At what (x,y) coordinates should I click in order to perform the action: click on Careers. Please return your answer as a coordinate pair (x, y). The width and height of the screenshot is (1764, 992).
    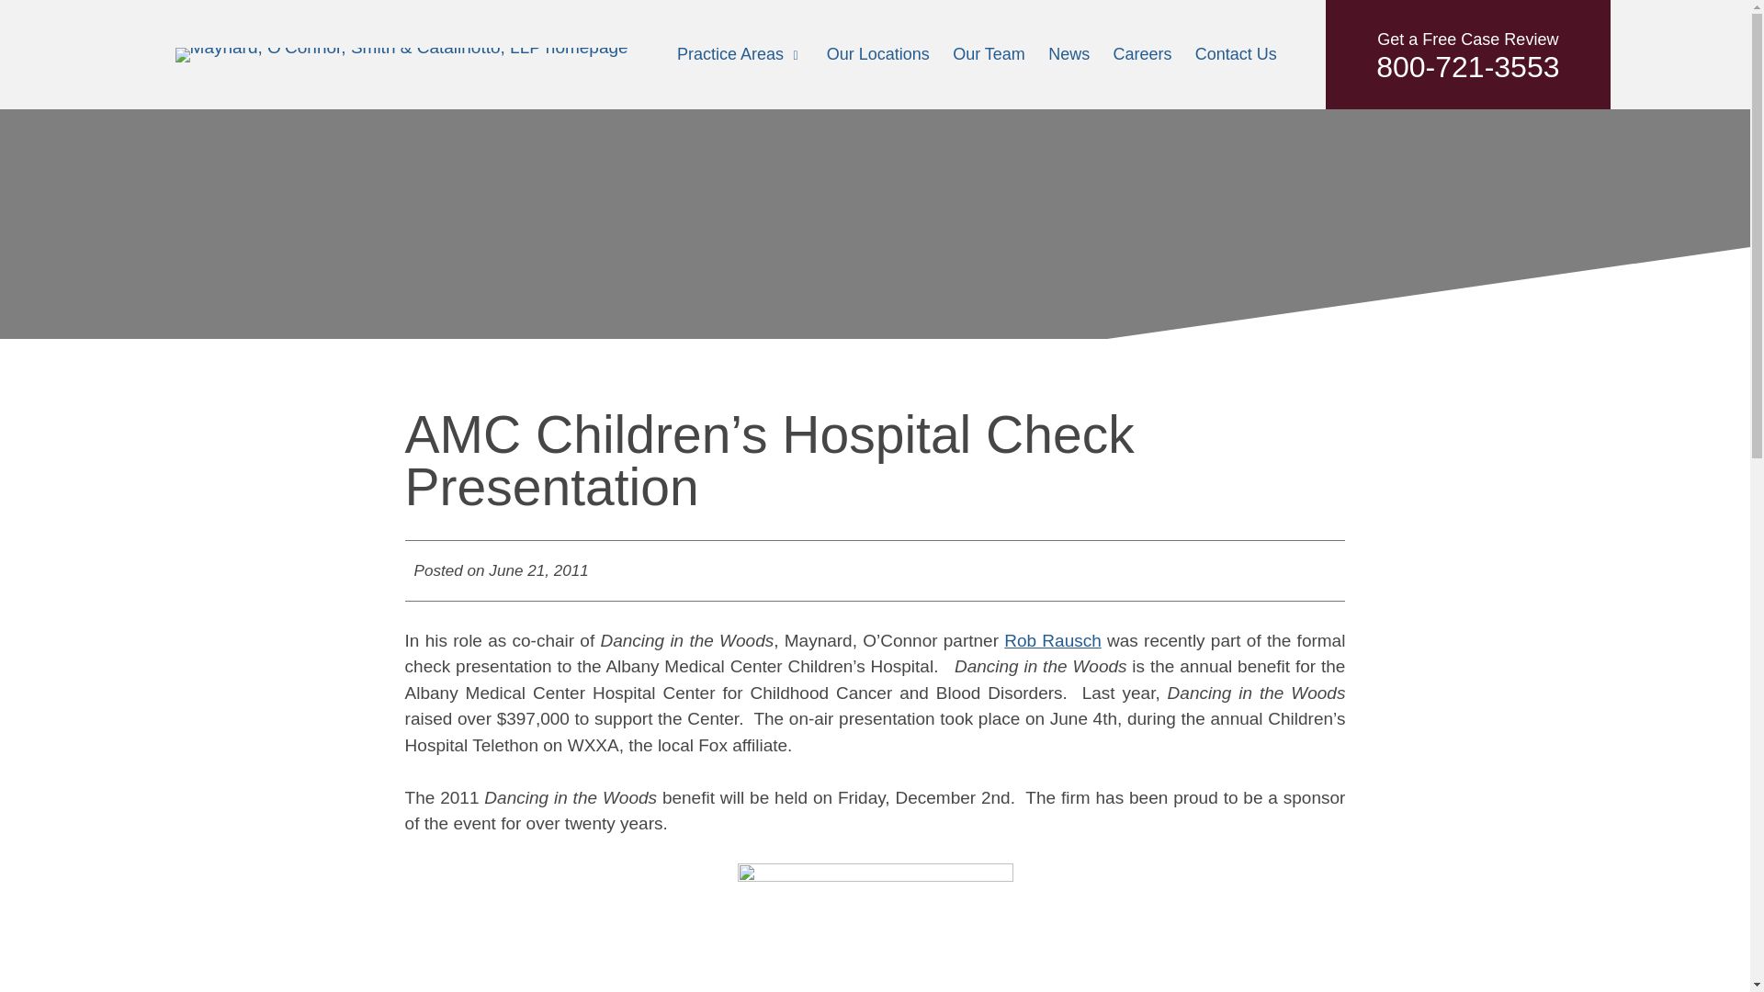
    Looking at the image, I should click on (1052, 640).